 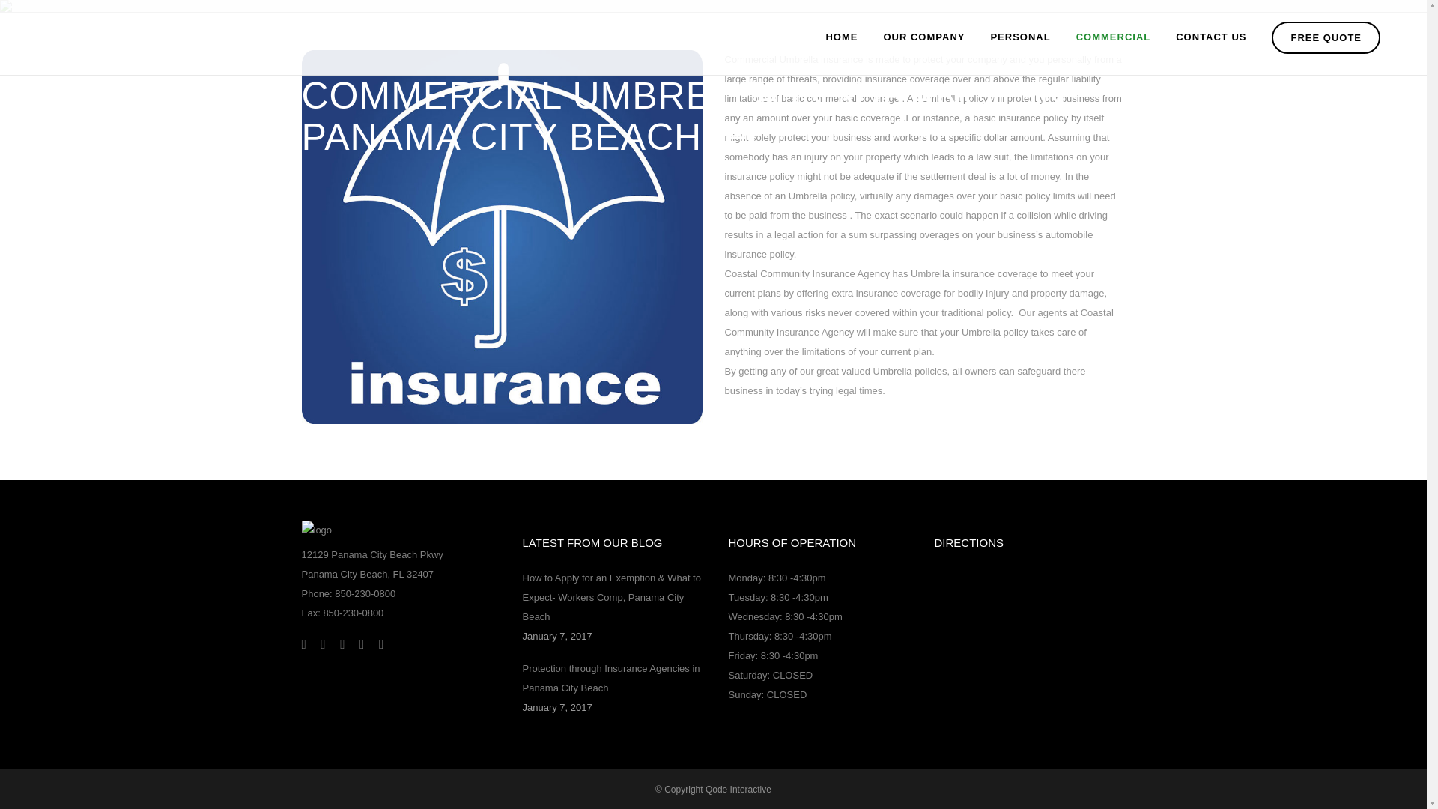 I want to click on OUR COMPANY, so click(x=923, y=37).